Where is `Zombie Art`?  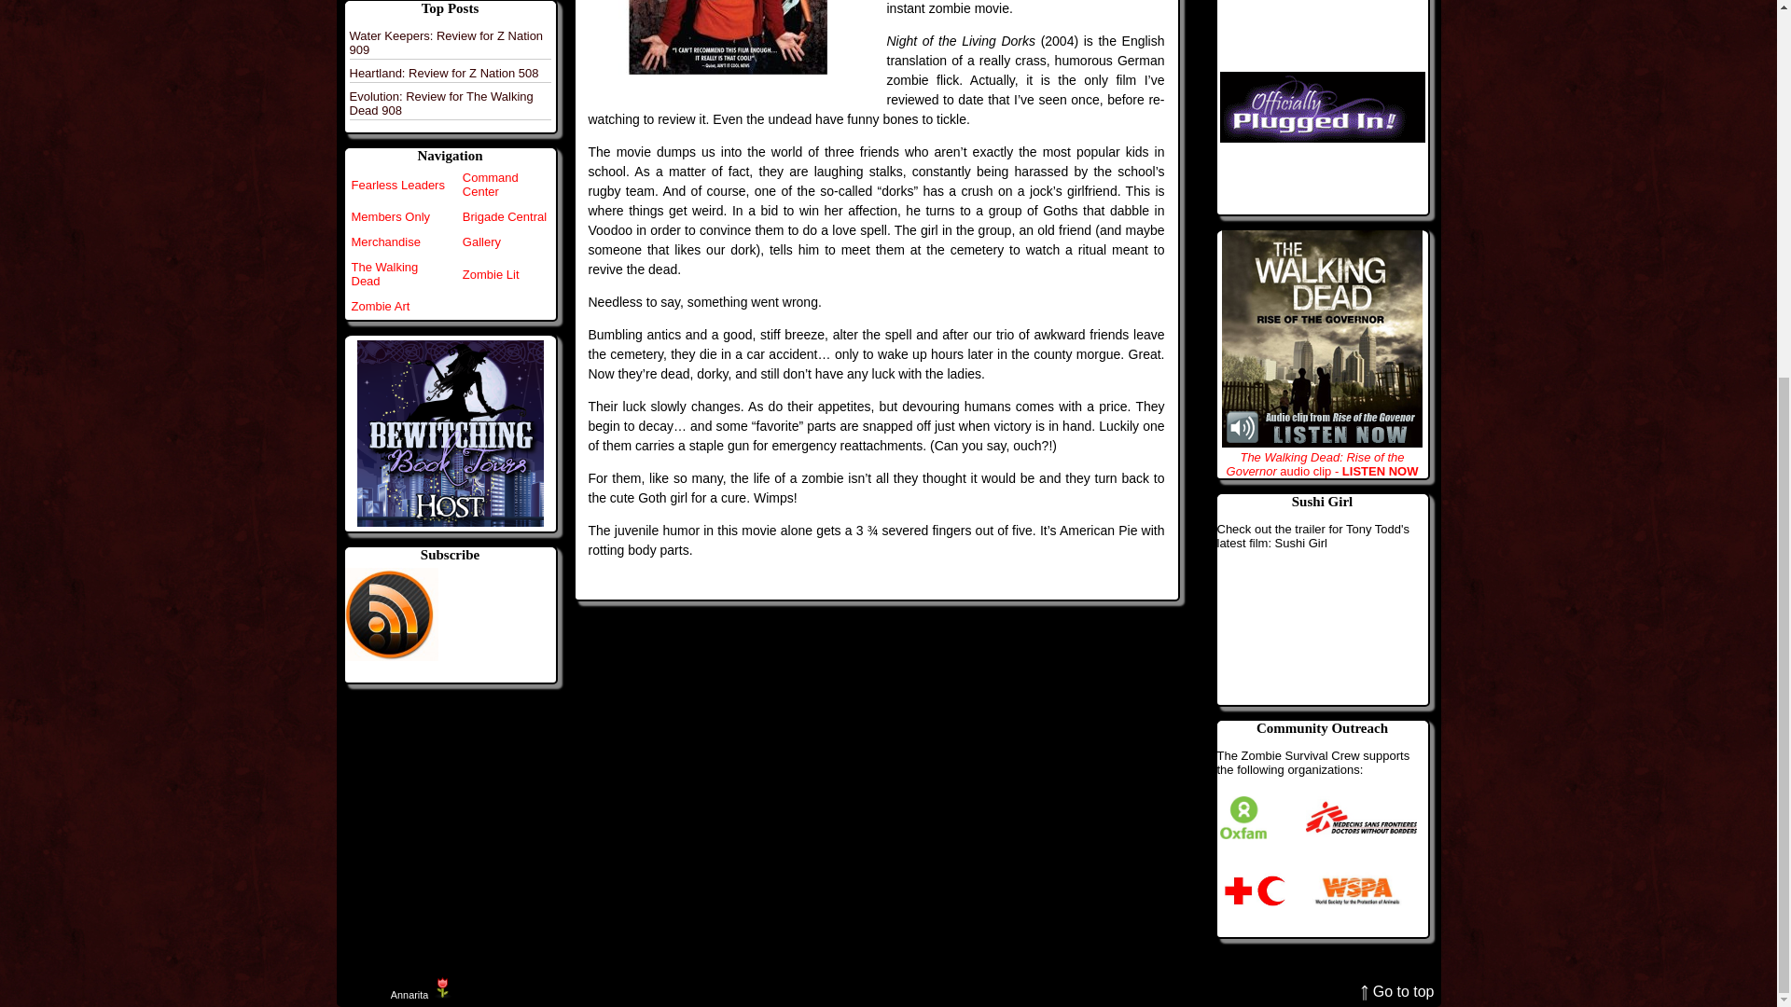
Zombie Art is located at coordinates (381, 306).